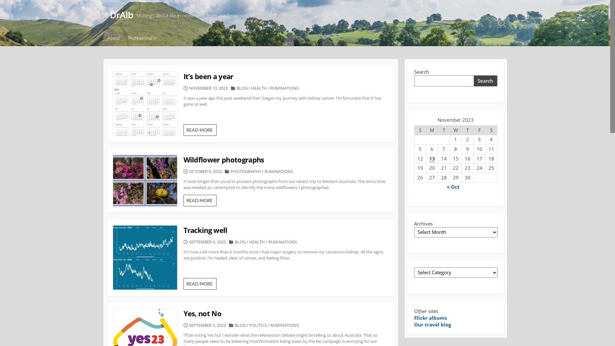 This screenshot has width=615, height=346. Describe the element at coordinates (257, 242) in the screenshot. I see `HEALTH` at that location.